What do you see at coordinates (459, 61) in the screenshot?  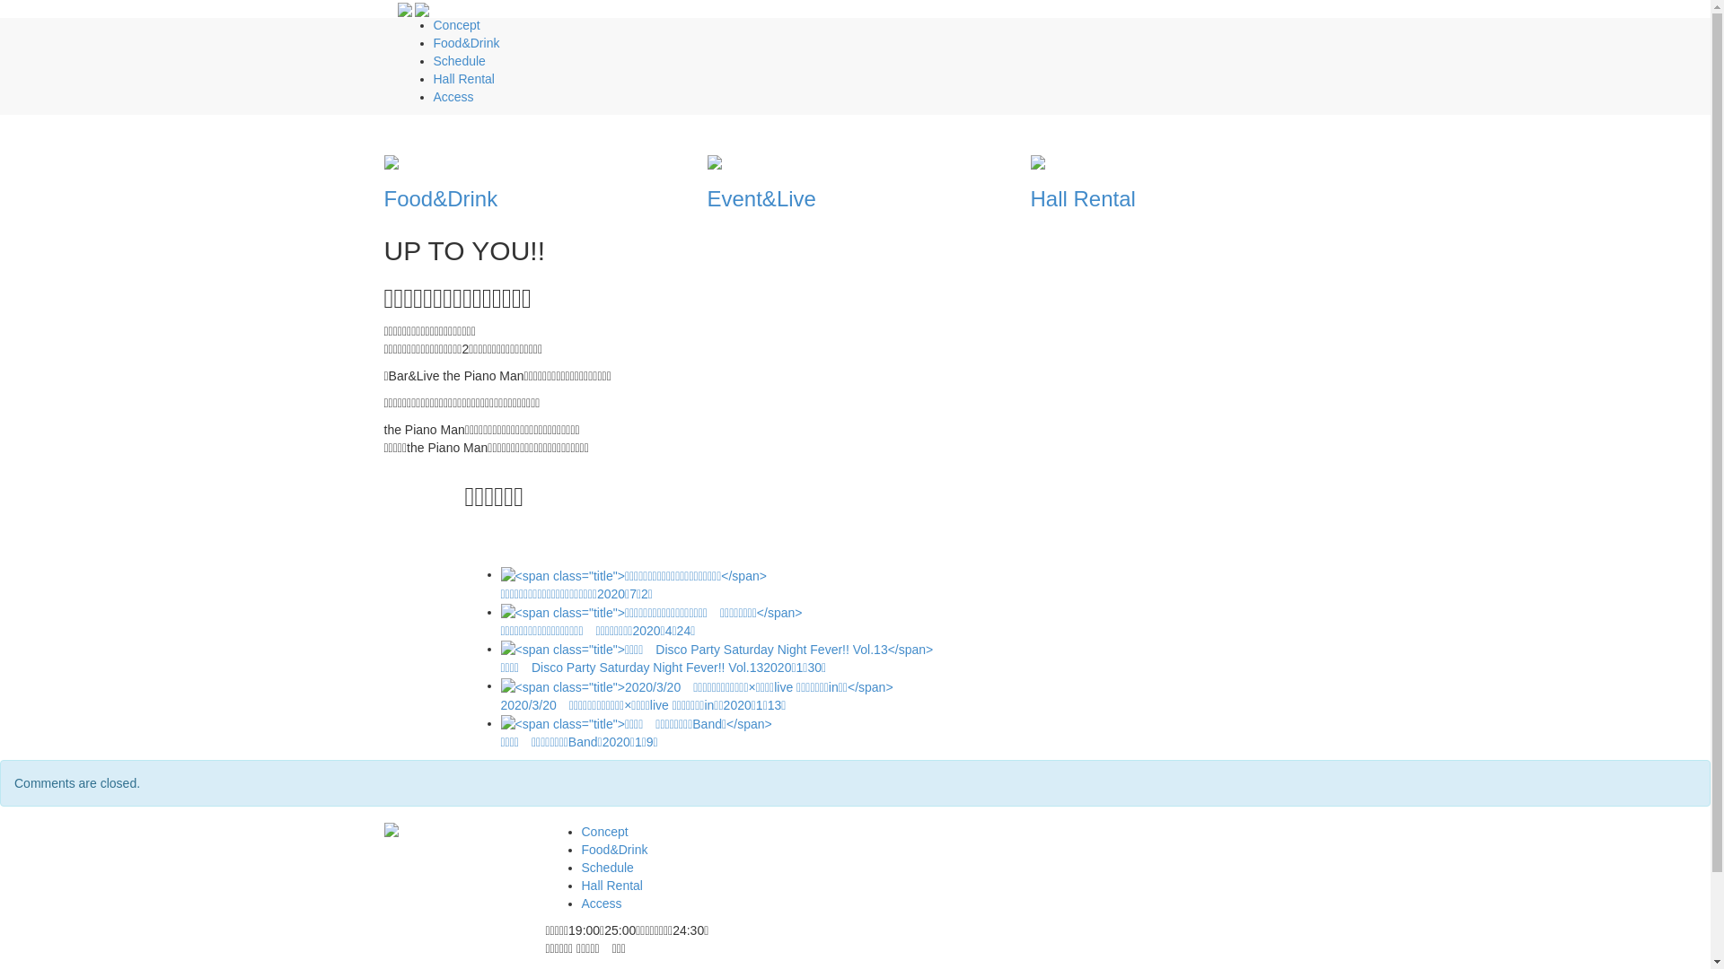 I see `Schedule` at bounding box center [459, 61].